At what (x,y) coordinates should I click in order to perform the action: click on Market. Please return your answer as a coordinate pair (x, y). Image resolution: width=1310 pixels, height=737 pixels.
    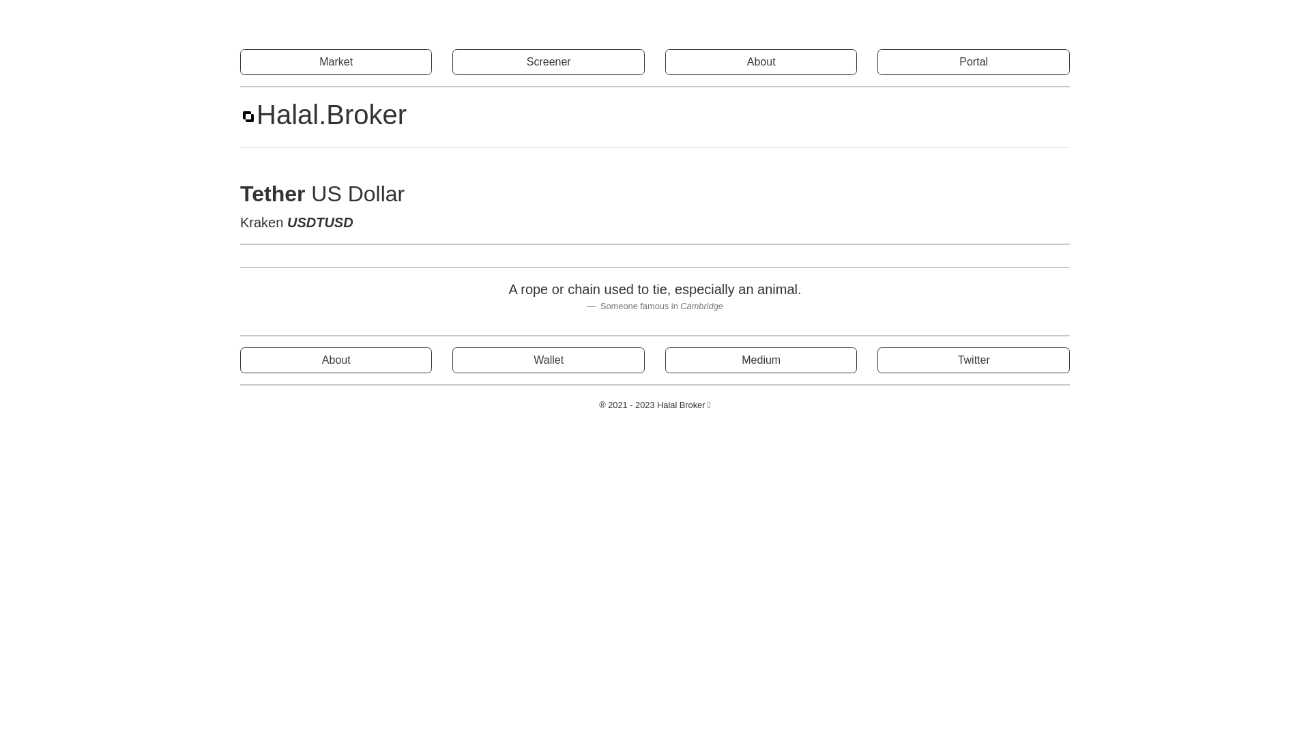
    Looking at the image, I should click on (336, 62).